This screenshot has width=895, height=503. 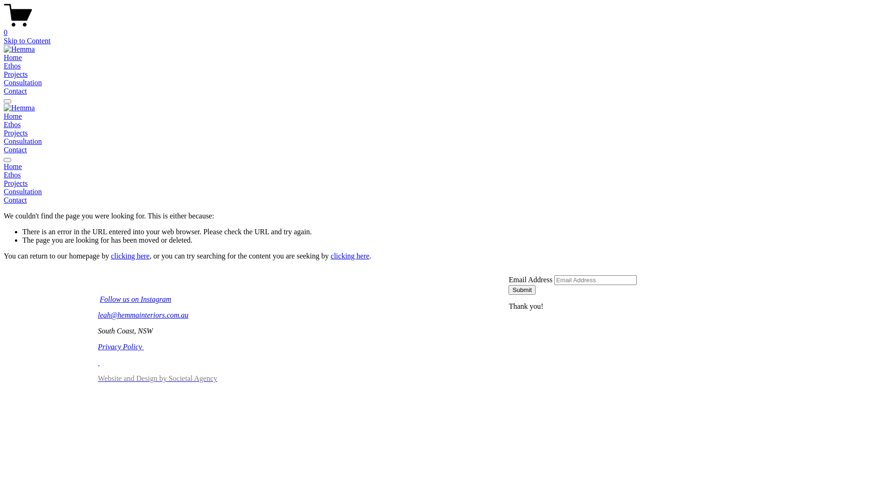 What do you see at coordinates (16, 133) in the screenshot?
I see `Projects` at bounding box center [16, 133].